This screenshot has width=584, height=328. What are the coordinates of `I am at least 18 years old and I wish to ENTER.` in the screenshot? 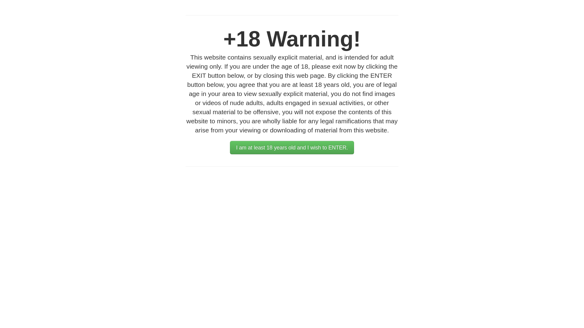 It's located at (292, 148).